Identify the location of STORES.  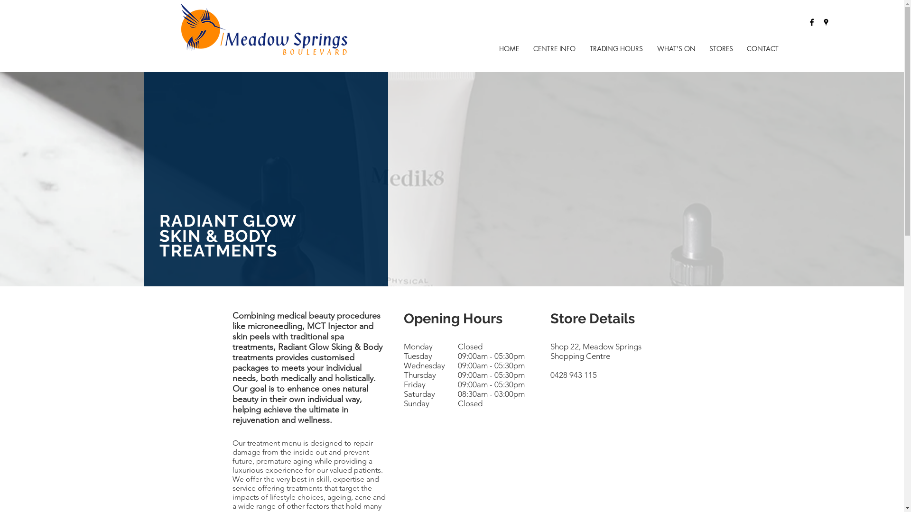
(721, 48).